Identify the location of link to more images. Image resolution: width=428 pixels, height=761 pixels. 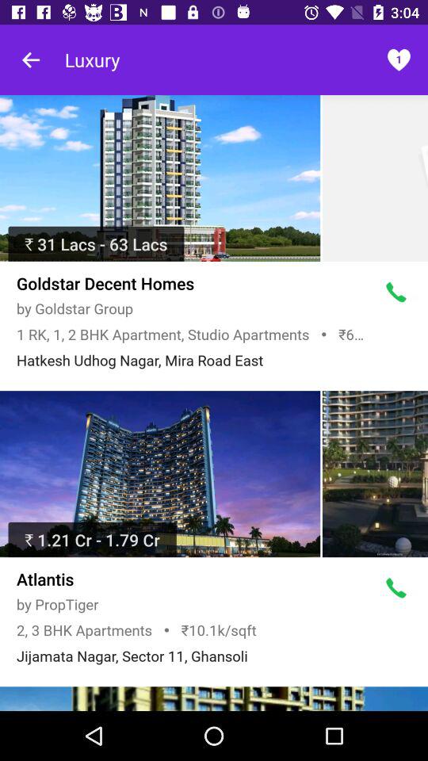
(214, 699).